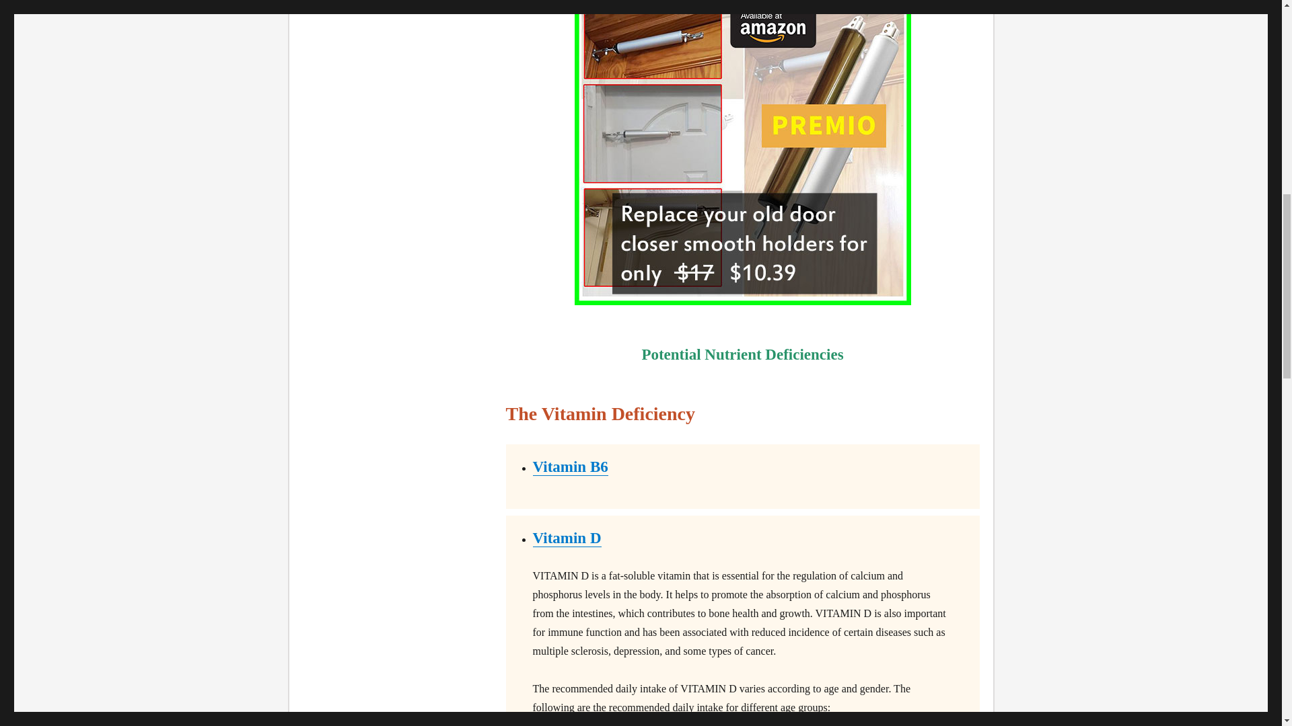 The image size is (1292, 726). I want to click on Vitamin B6, so click(571, 467).